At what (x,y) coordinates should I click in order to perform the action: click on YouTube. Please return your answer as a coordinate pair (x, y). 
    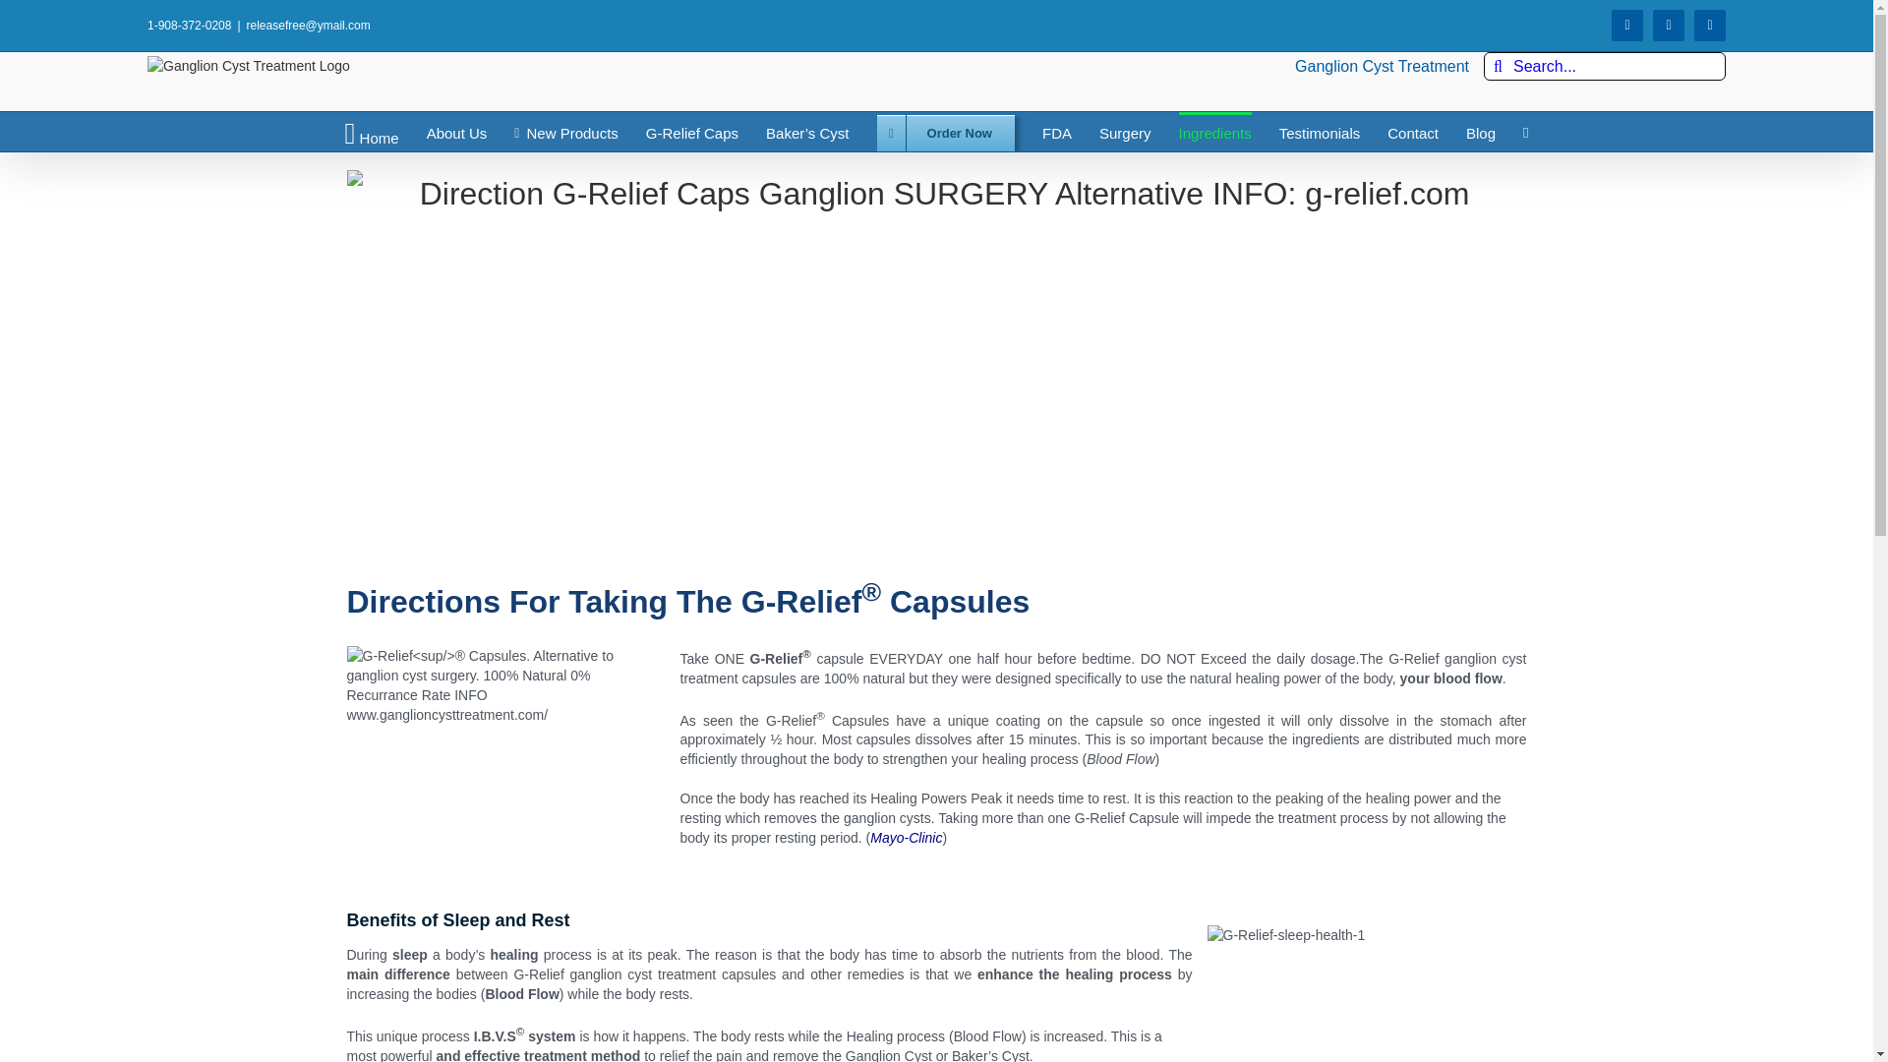
    Looking at the image, I should click on (1668, 26).